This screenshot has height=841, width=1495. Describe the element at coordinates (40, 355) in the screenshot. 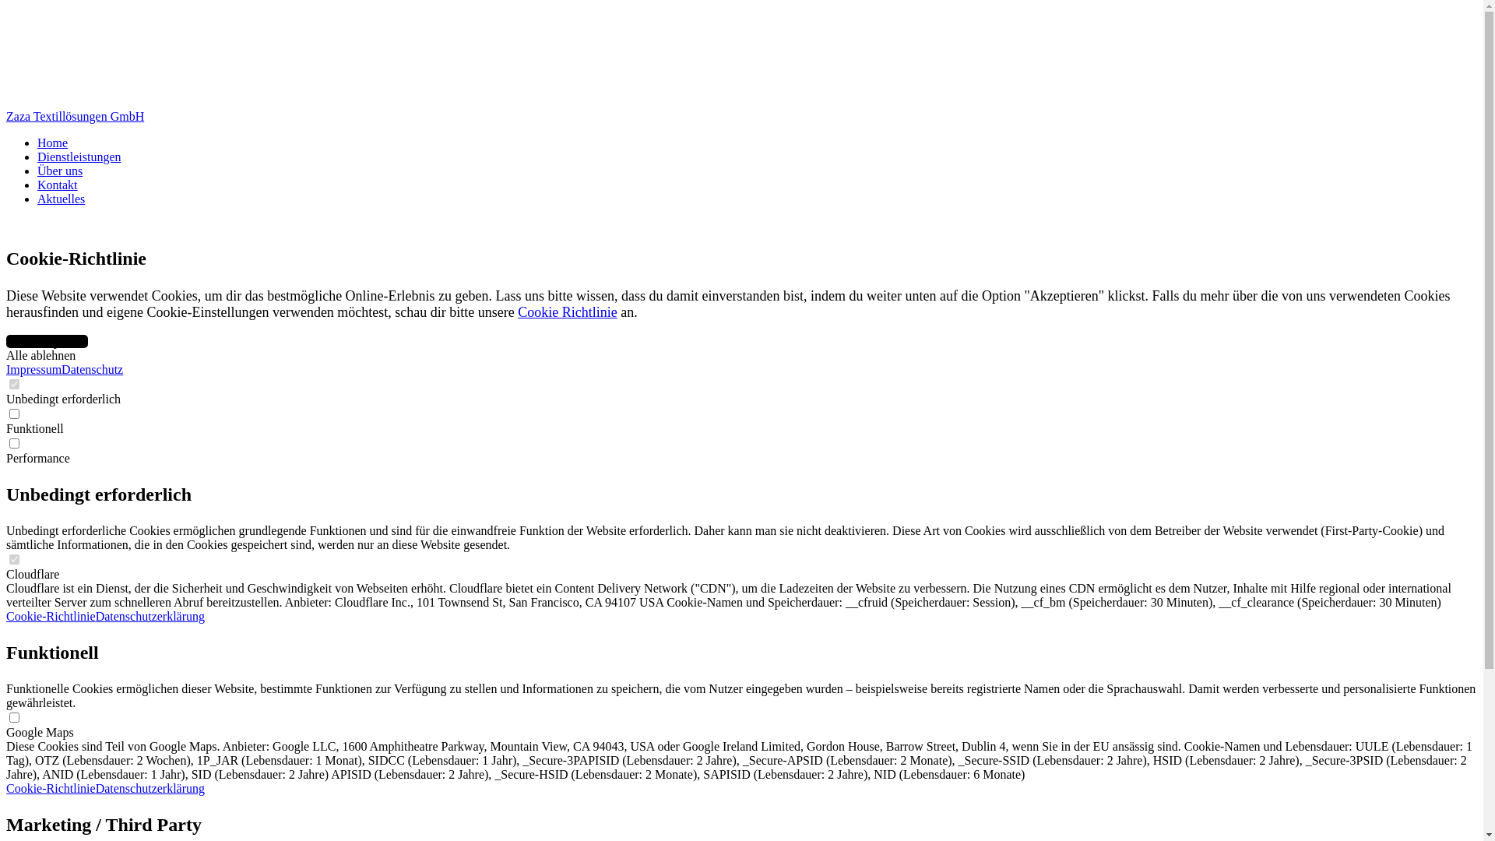

I see `Alle ablehnen` at that location.